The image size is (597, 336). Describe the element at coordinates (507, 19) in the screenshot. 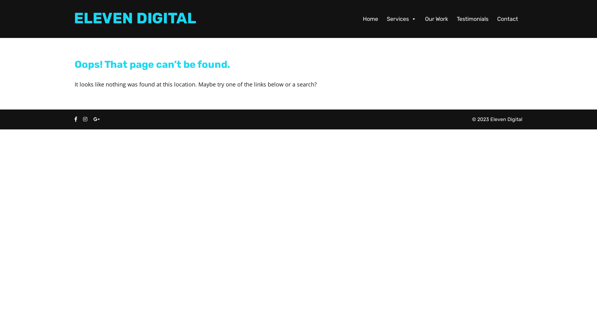

I see `Contact` at that location.